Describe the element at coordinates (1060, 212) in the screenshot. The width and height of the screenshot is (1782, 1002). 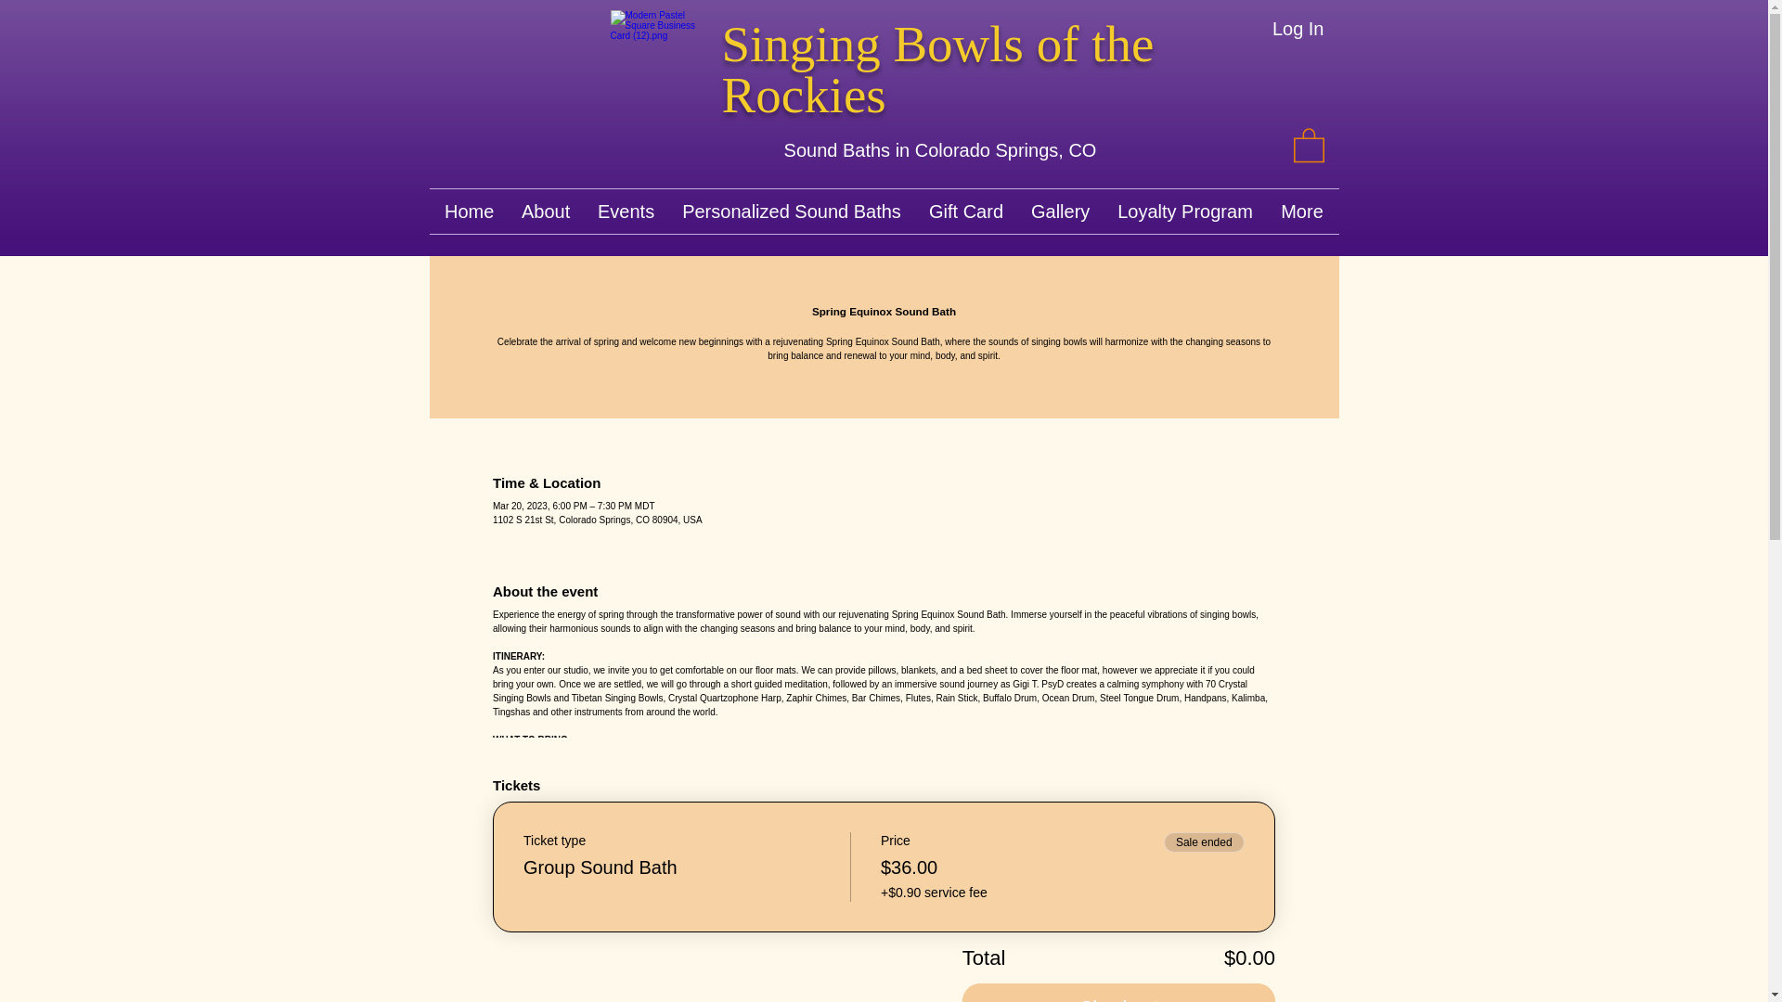
I see `Gallery` at that location.